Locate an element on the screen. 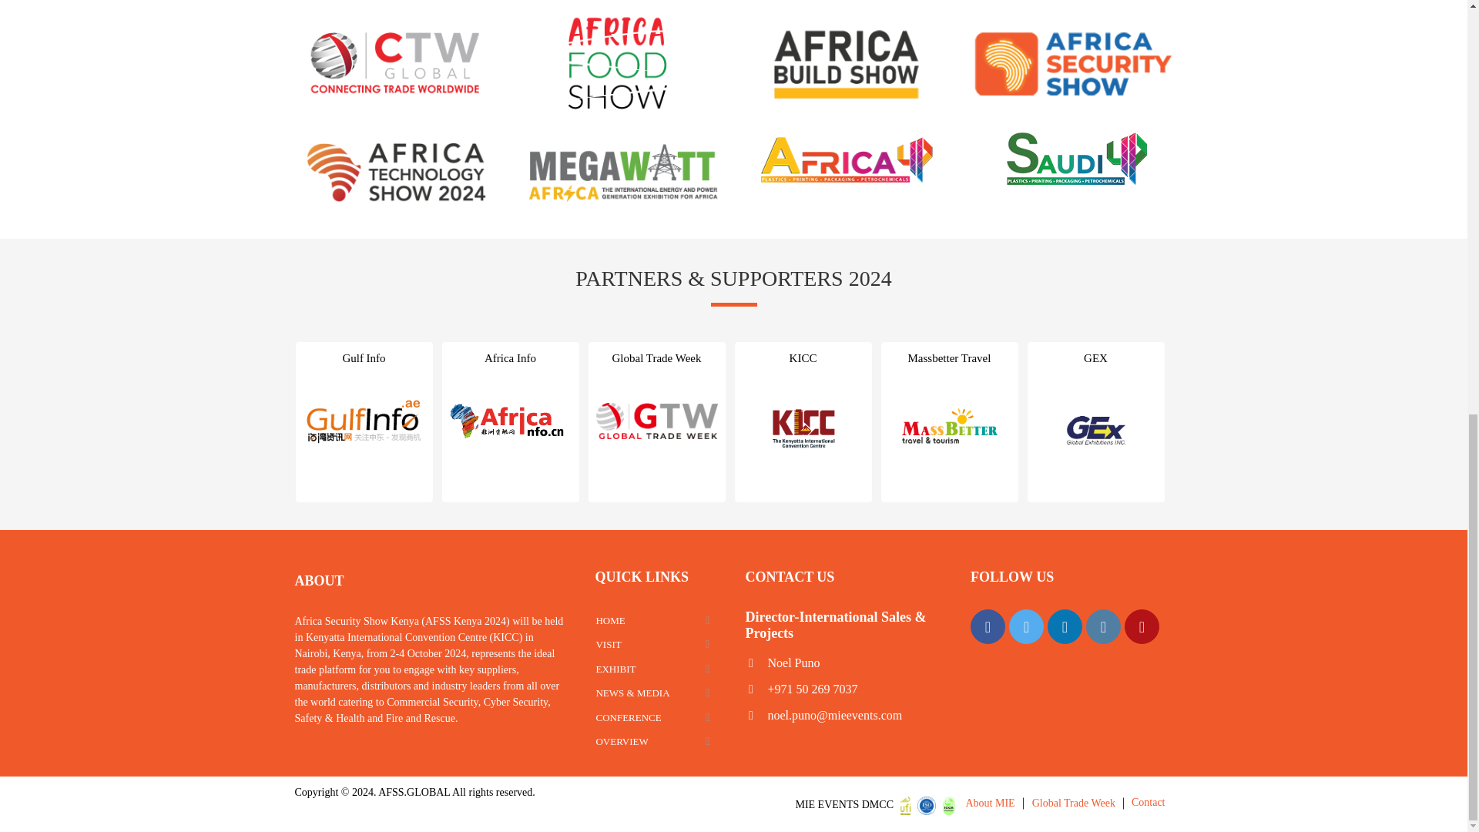  Contact is located at coordinates (1148, 802).